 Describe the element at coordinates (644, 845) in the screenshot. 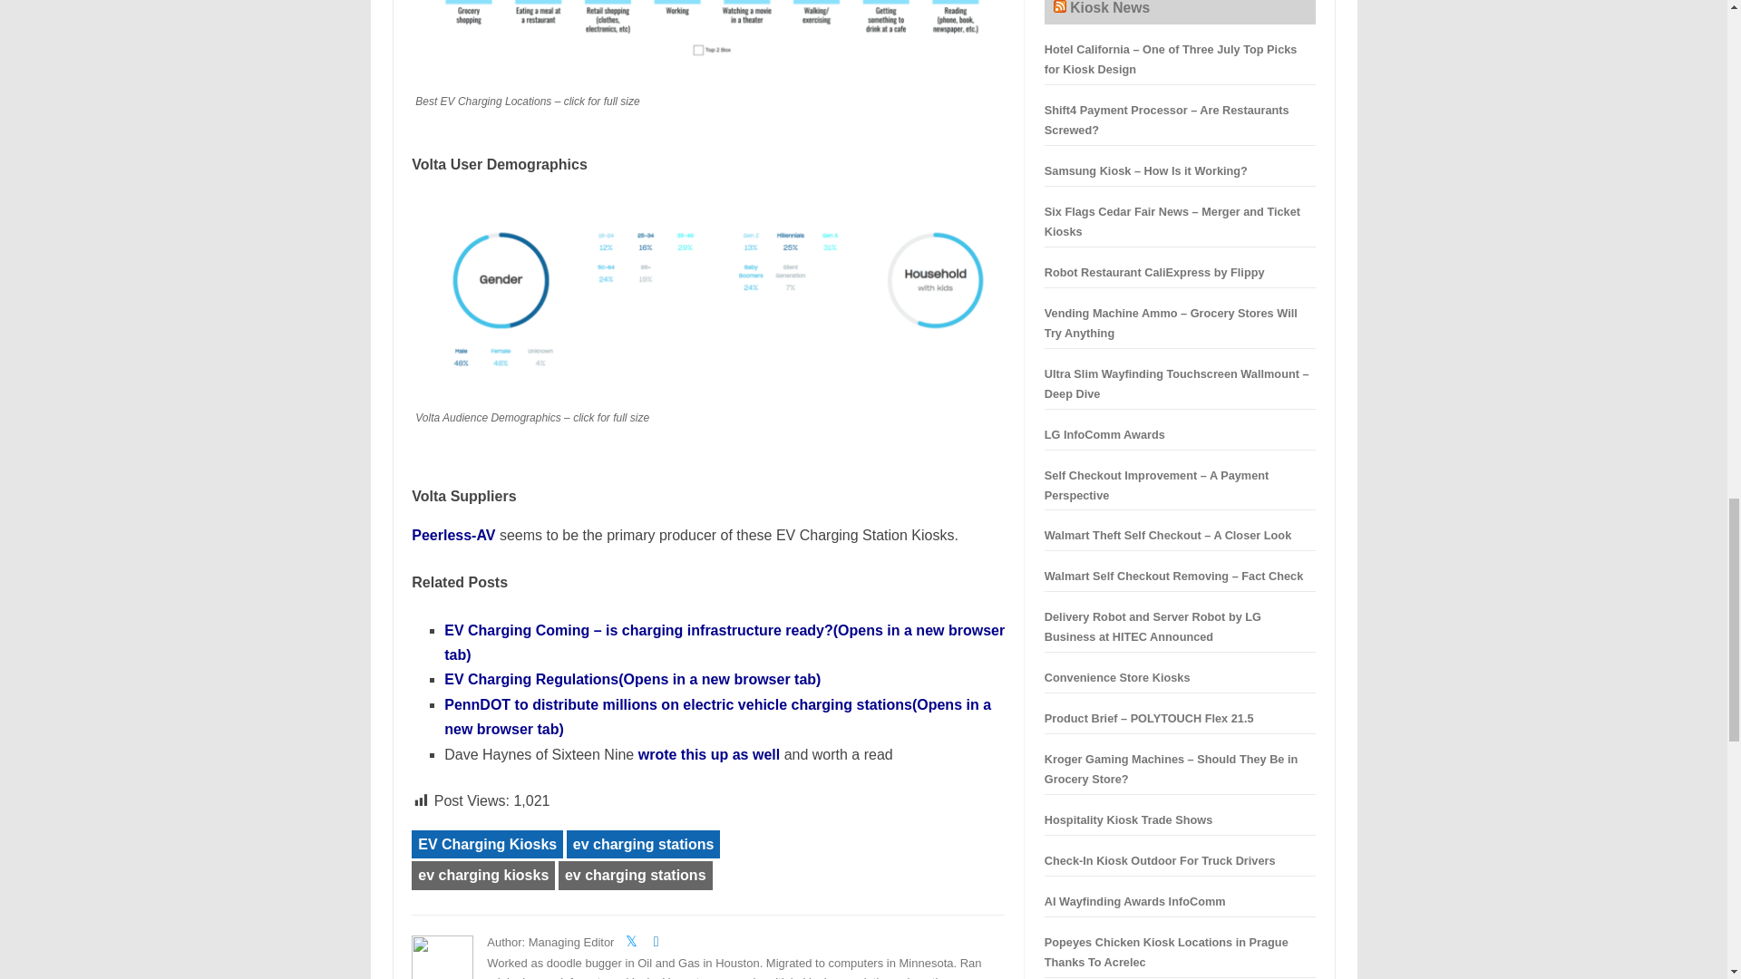

I see `ev charging stations` at that location.